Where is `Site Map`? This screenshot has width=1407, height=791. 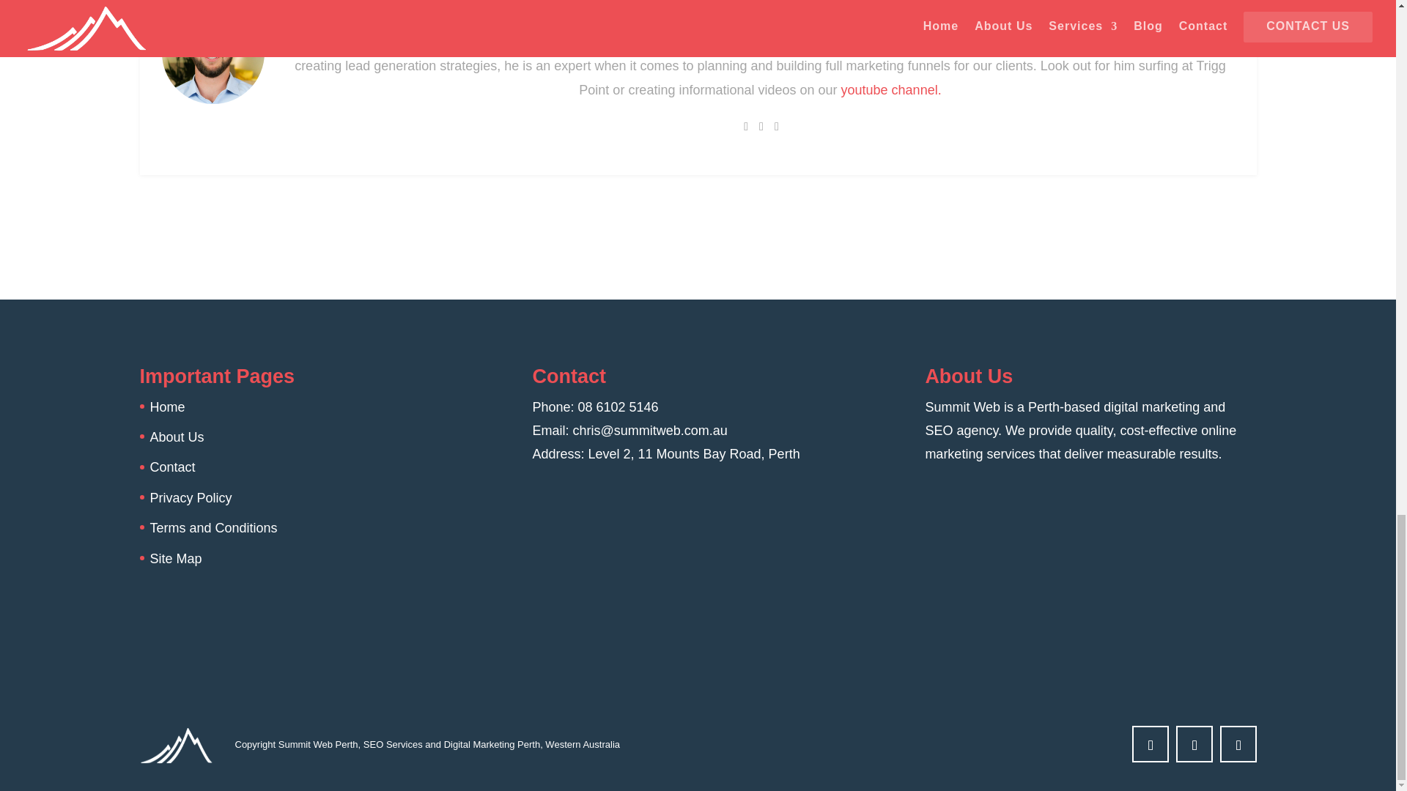 Site Map is located at coordinates (174, 558).